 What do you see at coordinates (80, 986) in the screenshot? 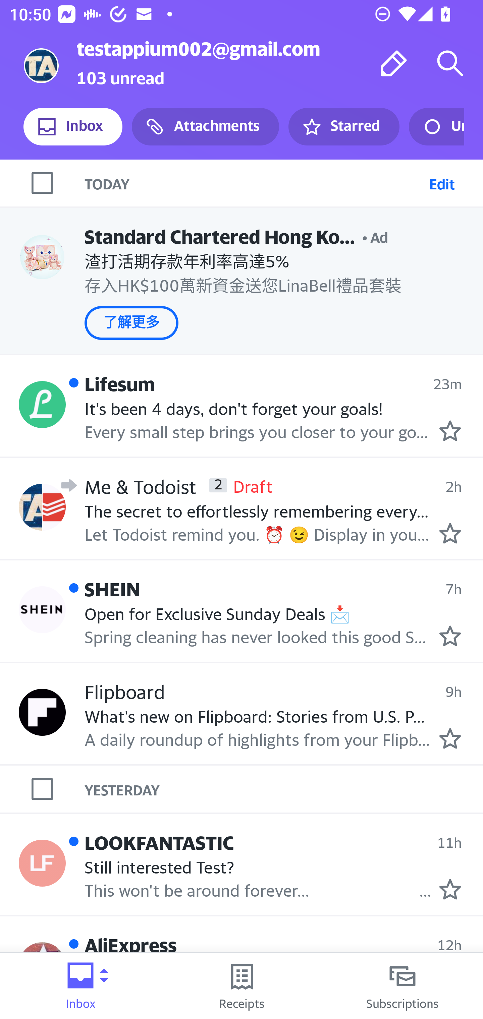
I see `Inbox Folder picker` at bounding box center [80, 986].